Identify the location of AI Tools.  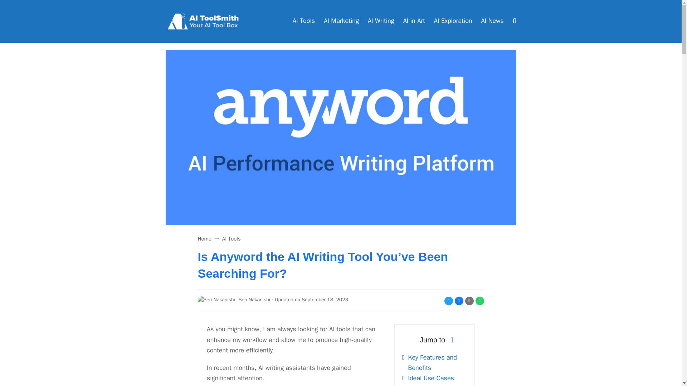
(231, 239).